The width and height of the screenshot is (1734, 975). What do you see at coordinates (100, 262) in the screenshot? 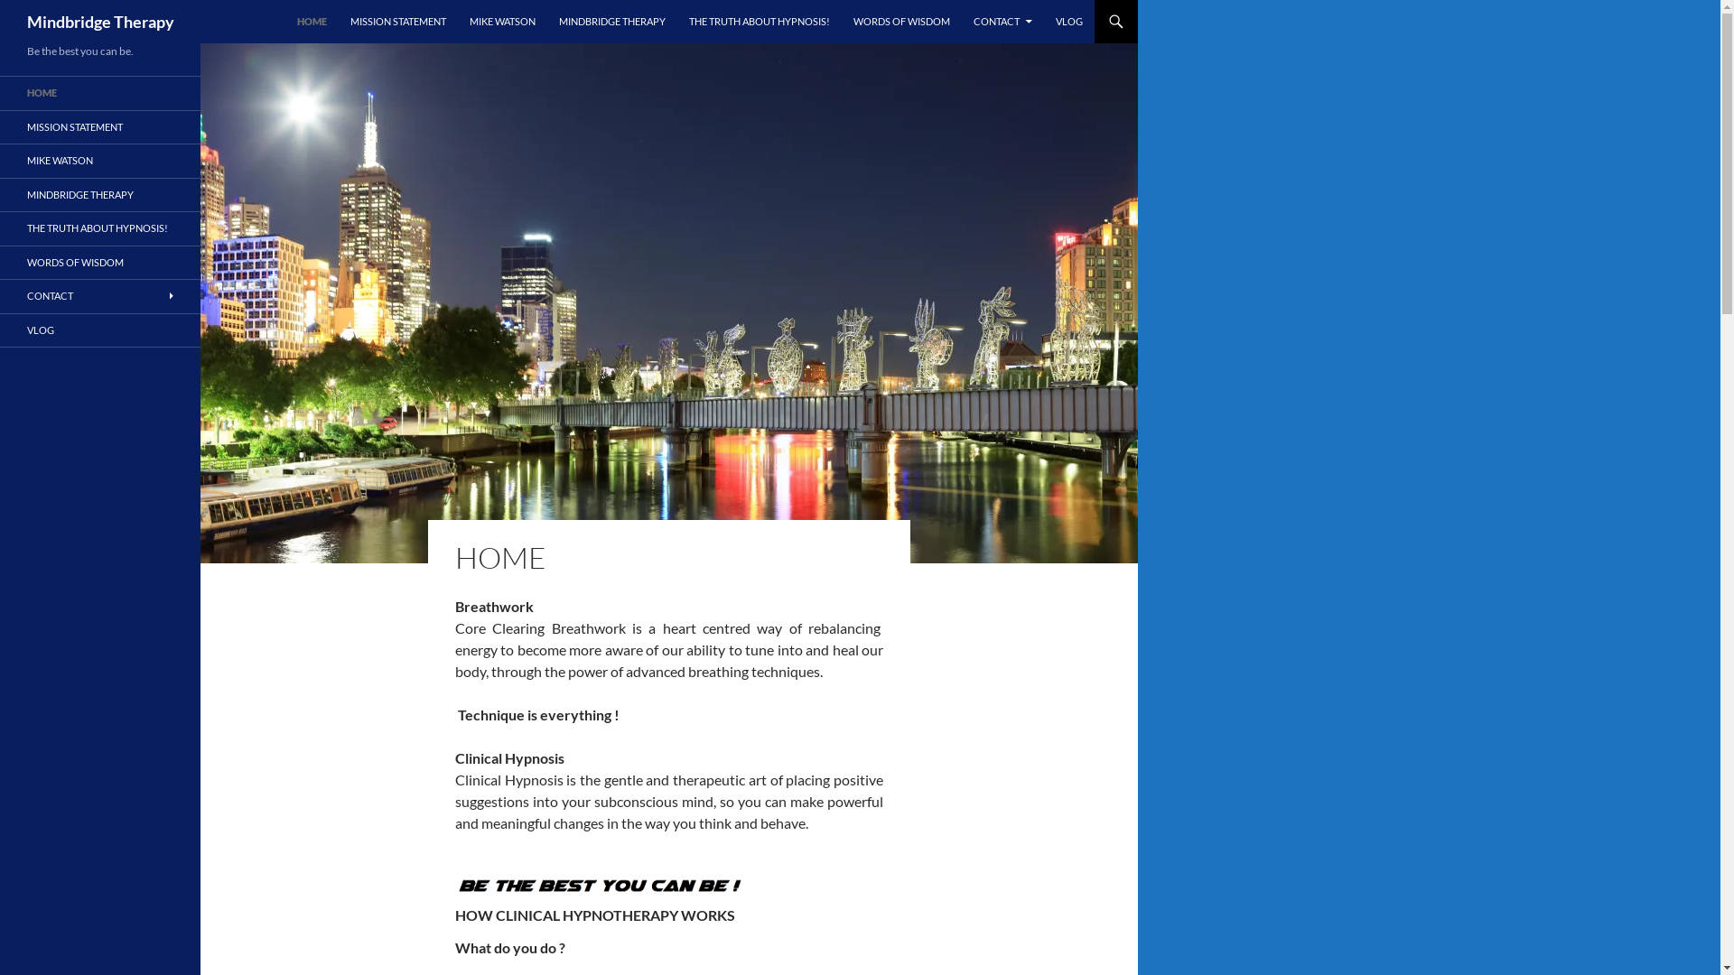
I see `WORDS OF WISDOM` at bounding box center [100, 262].